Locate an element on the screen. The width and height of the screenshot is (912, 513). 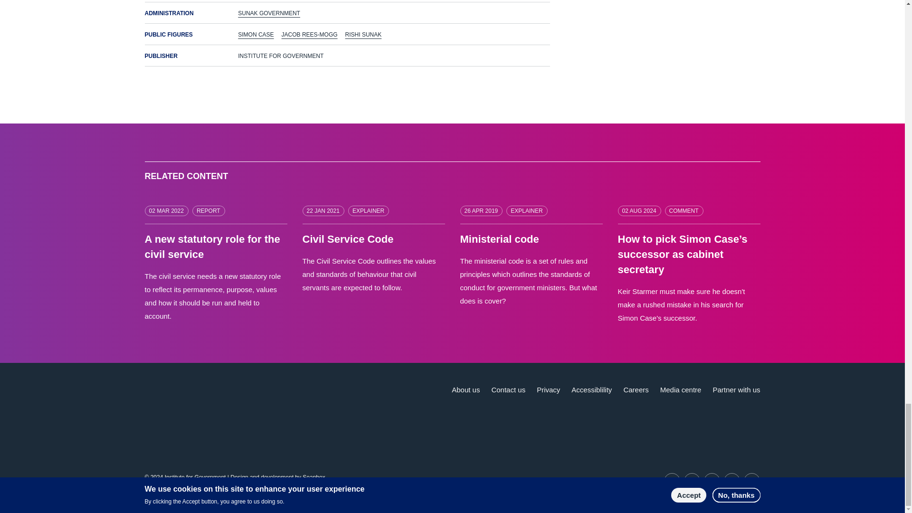
Return to the homepage is located at coordinates (201, 401).